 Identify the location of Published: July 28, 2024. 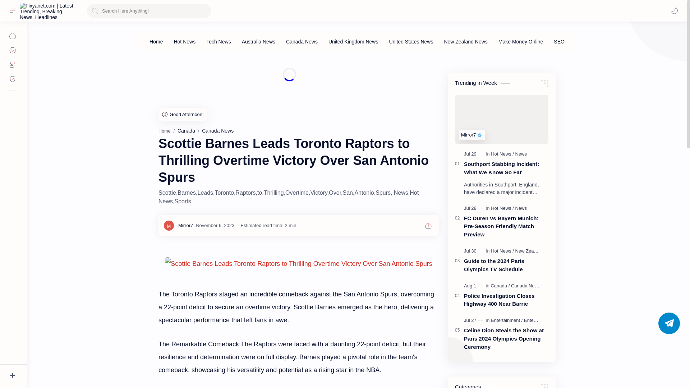
(474, 208).